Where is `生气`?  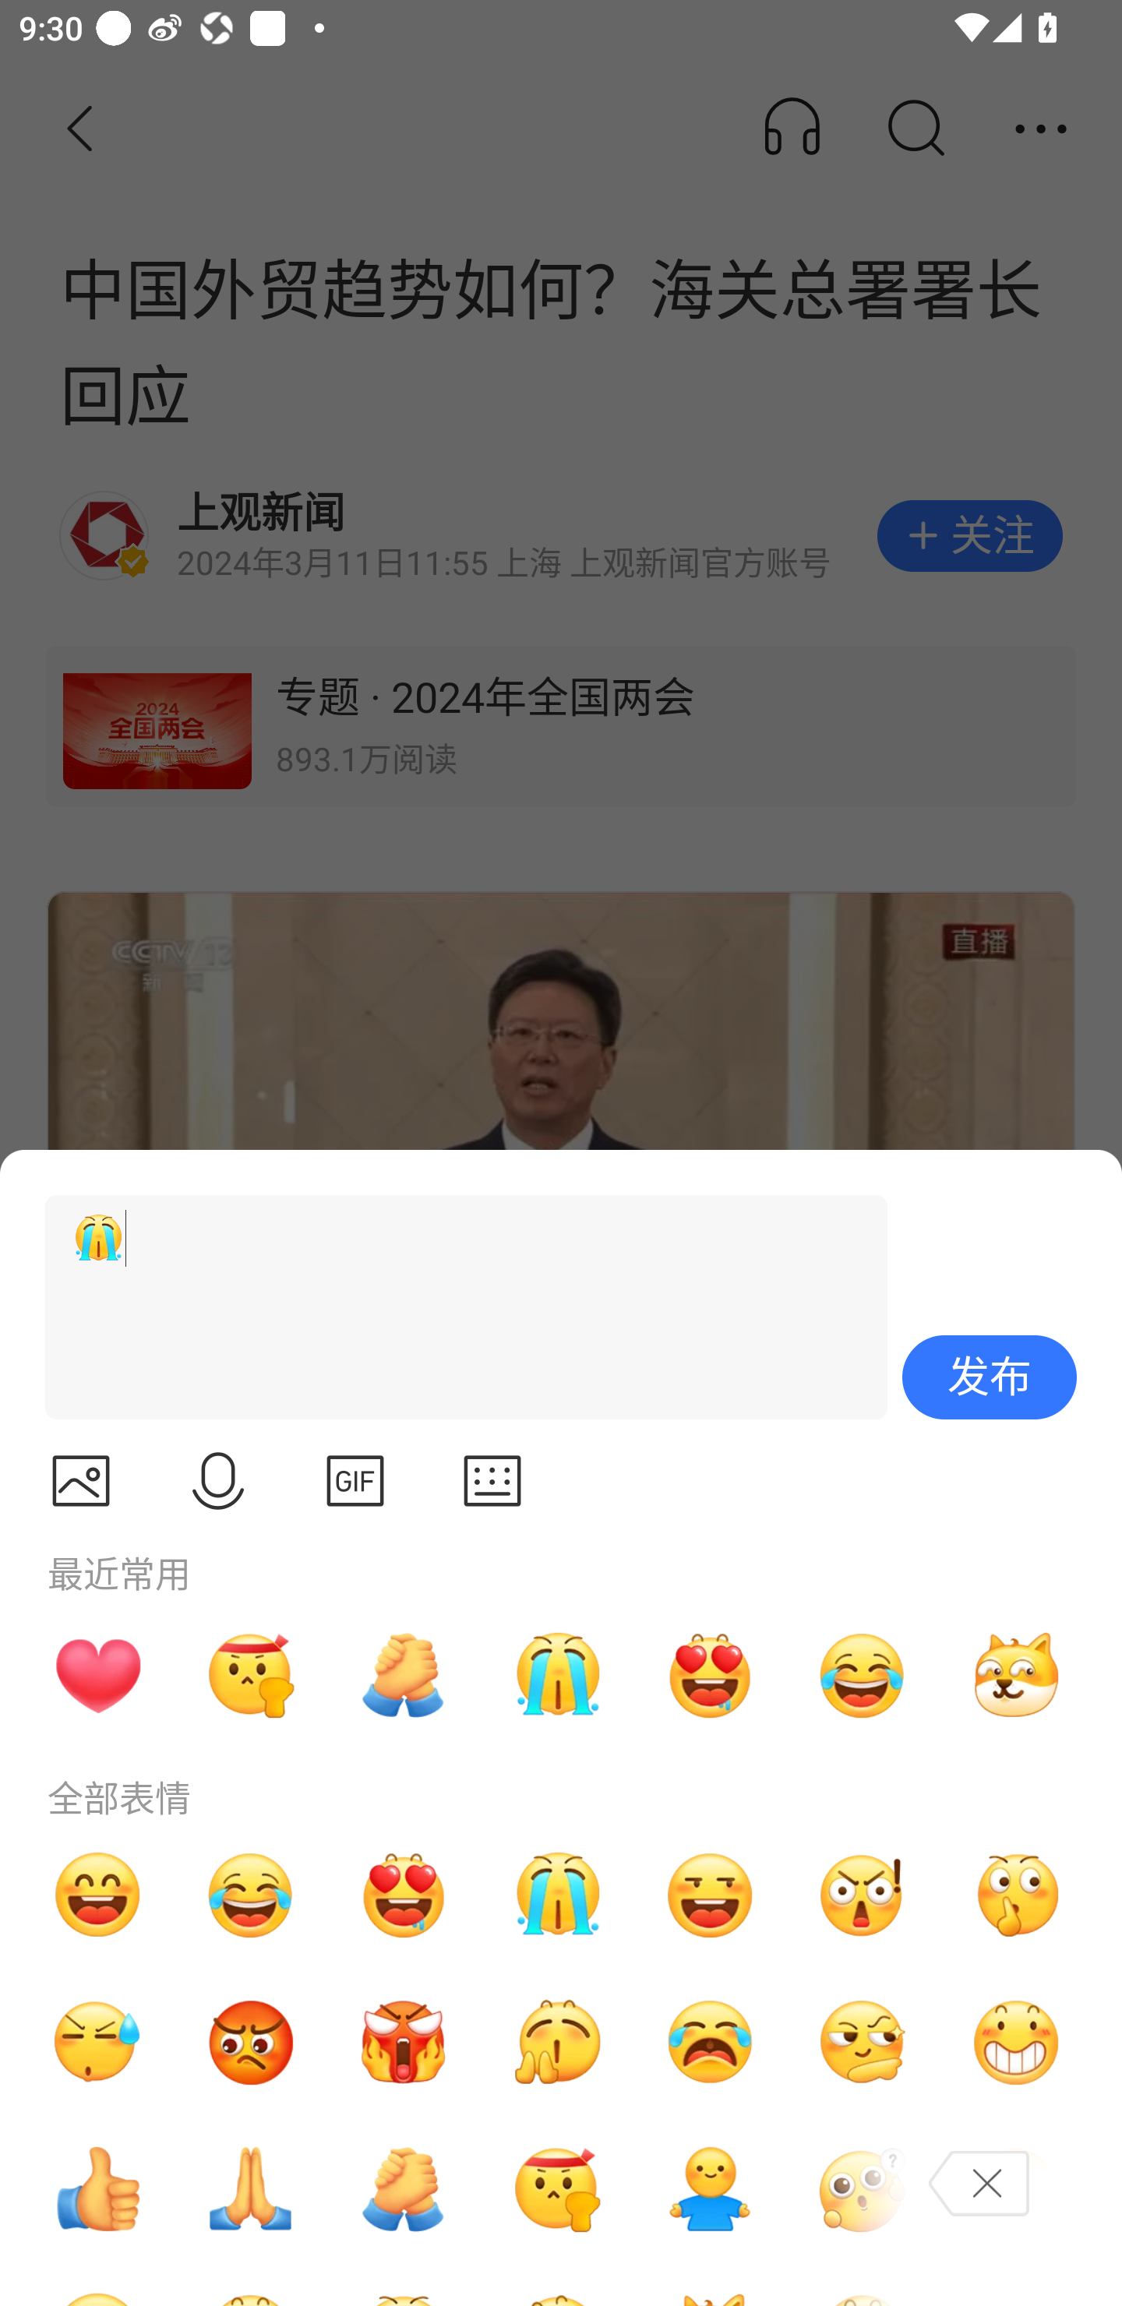
生气 is located at coordinates (251, 2043).